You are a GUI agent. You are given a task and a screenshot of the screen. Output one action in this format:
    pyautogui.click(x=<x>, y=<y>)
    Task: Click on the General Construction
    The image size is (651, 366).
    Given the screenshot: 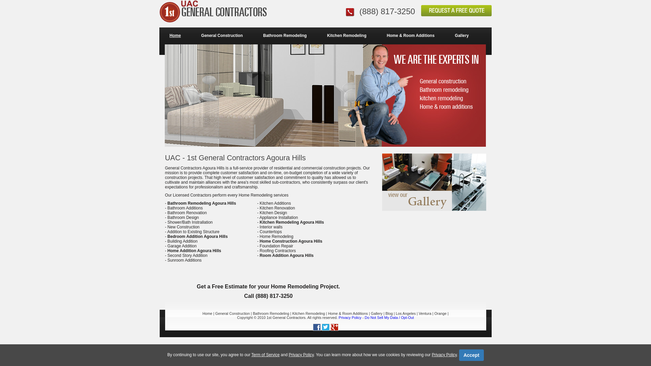 What is the action you would take?
    pyautogui.click(x=222, y=36)
    